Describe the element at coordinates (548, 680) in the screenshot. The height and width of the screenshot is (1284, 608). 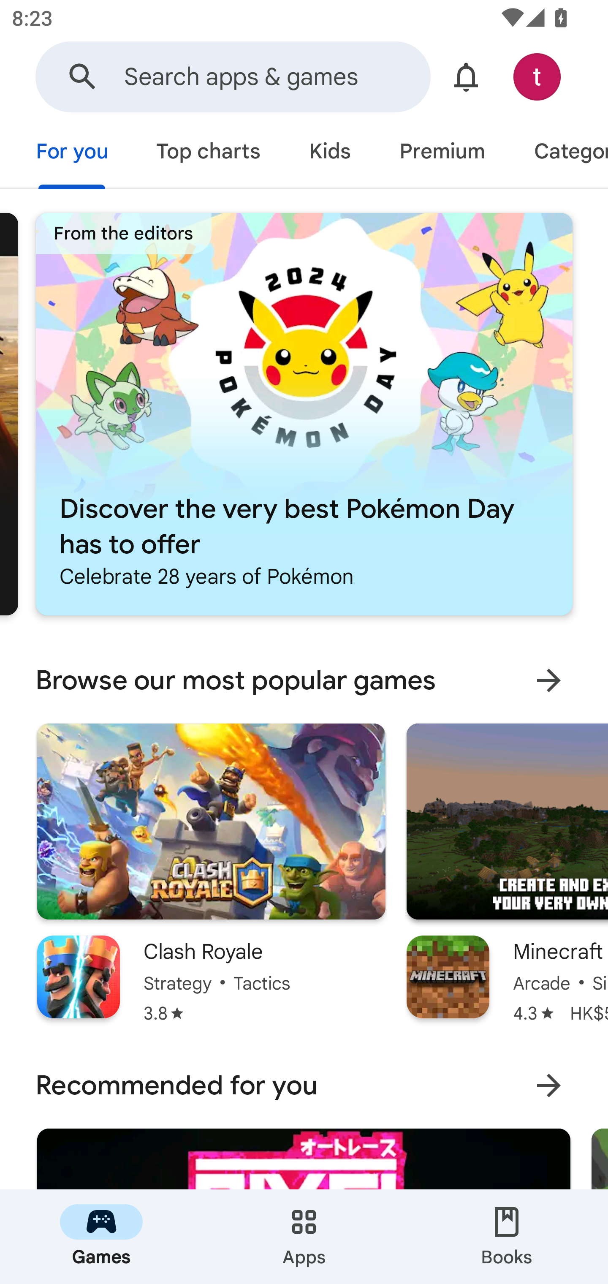
I see `More results for Browse our most popular games` at that location.